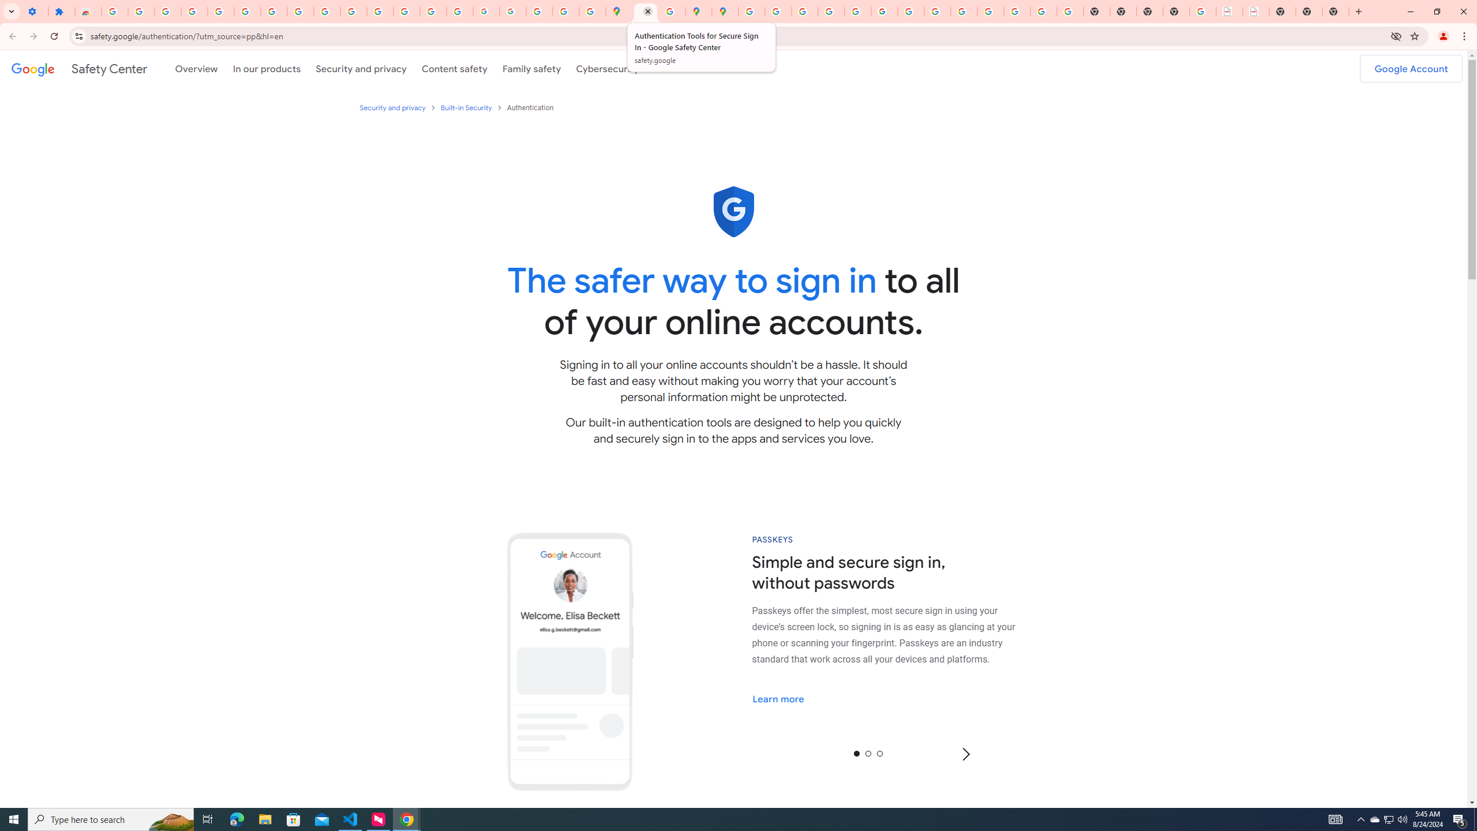  Describe the element at coordinates (897, 634) in the screenshot. I see `AutomationID: passkeys-module-1` at that location.